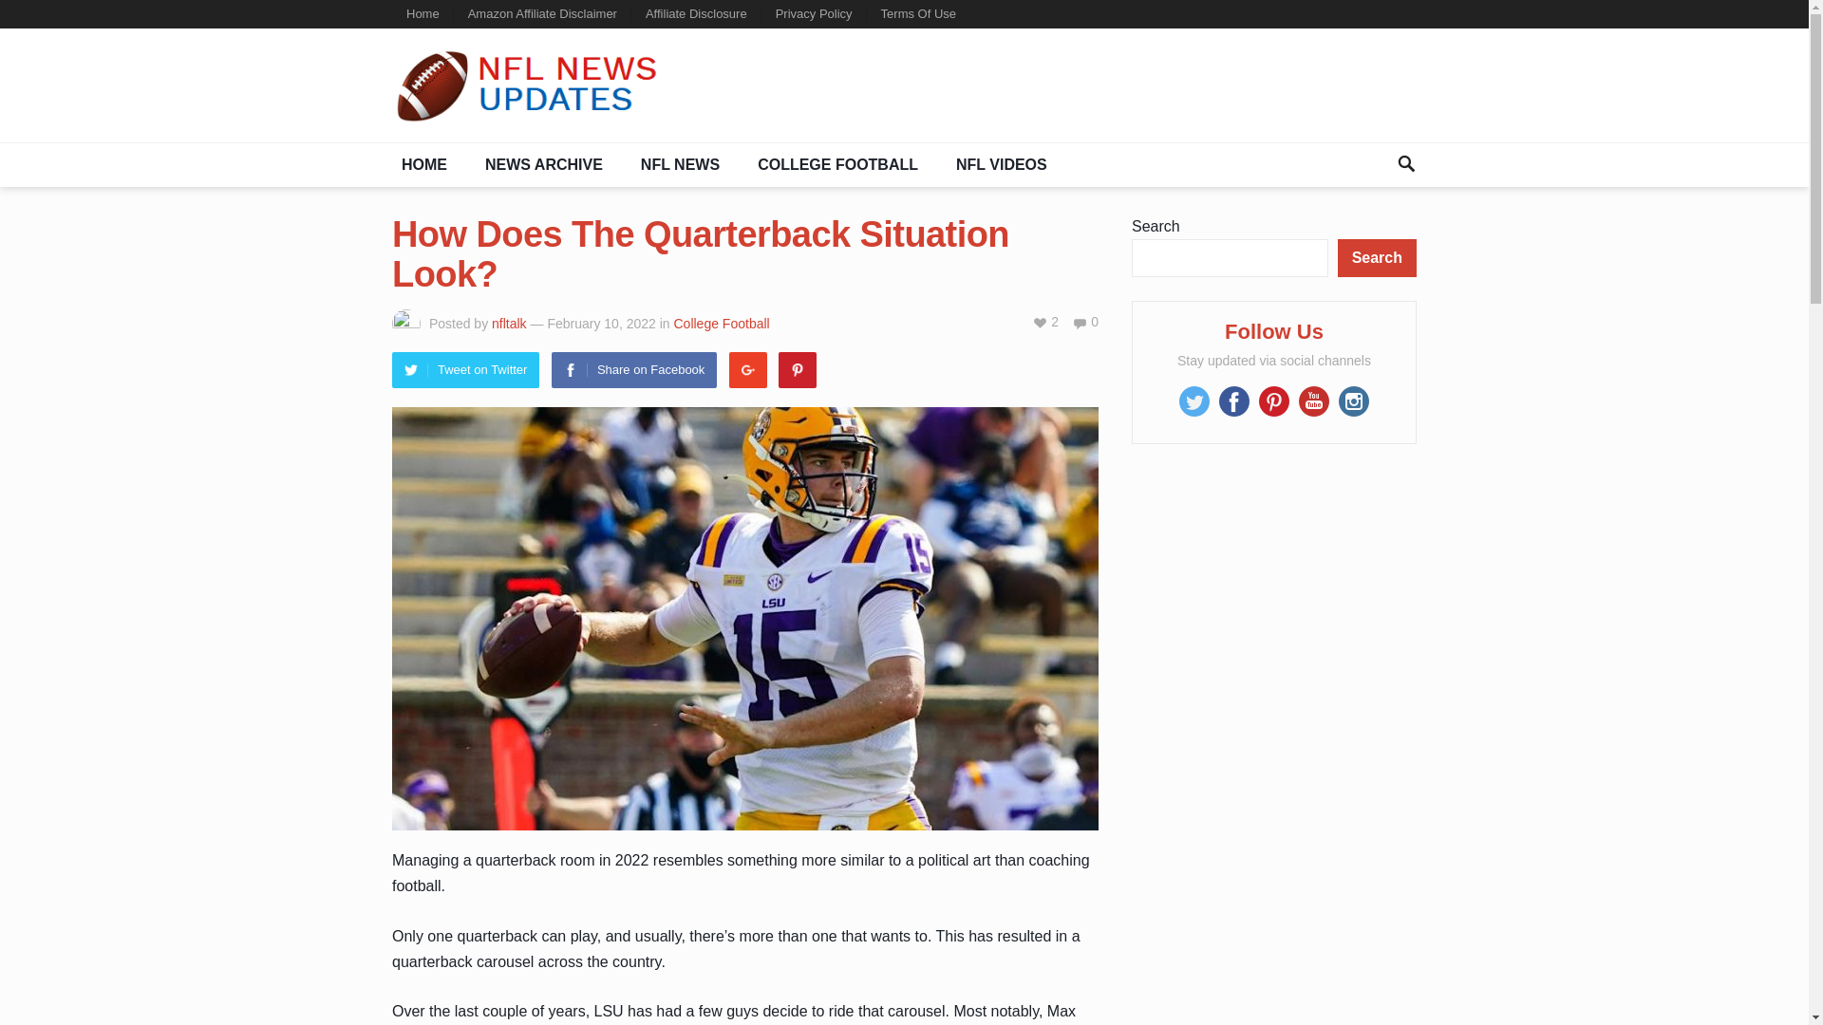 This screenshot has height=1025, width=1823. I want to click on Like, so click(1044, 321).